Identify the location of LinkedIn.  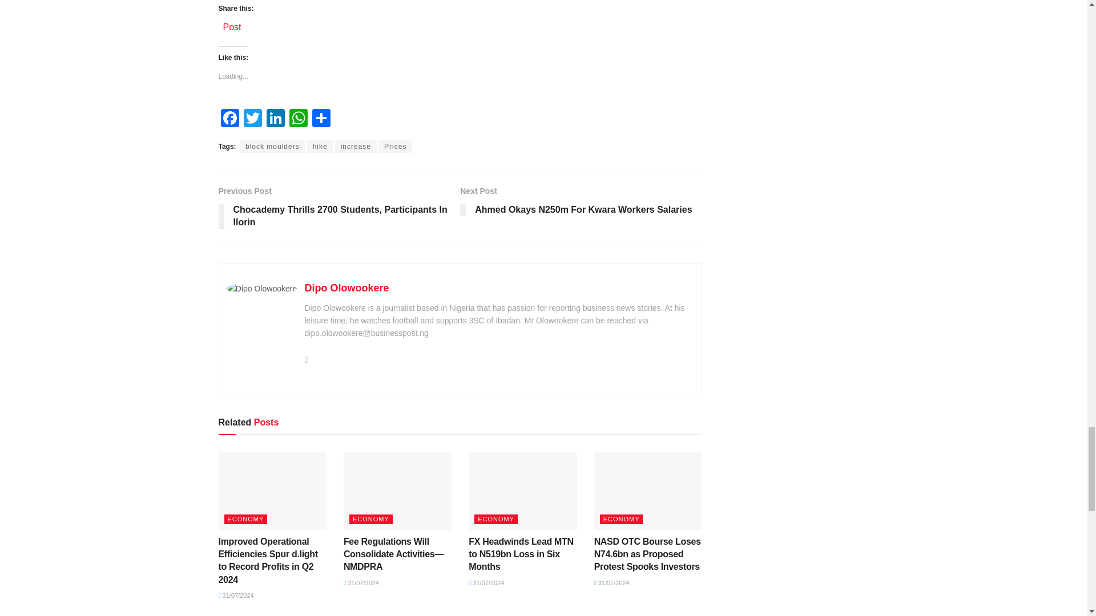
(275, 119).